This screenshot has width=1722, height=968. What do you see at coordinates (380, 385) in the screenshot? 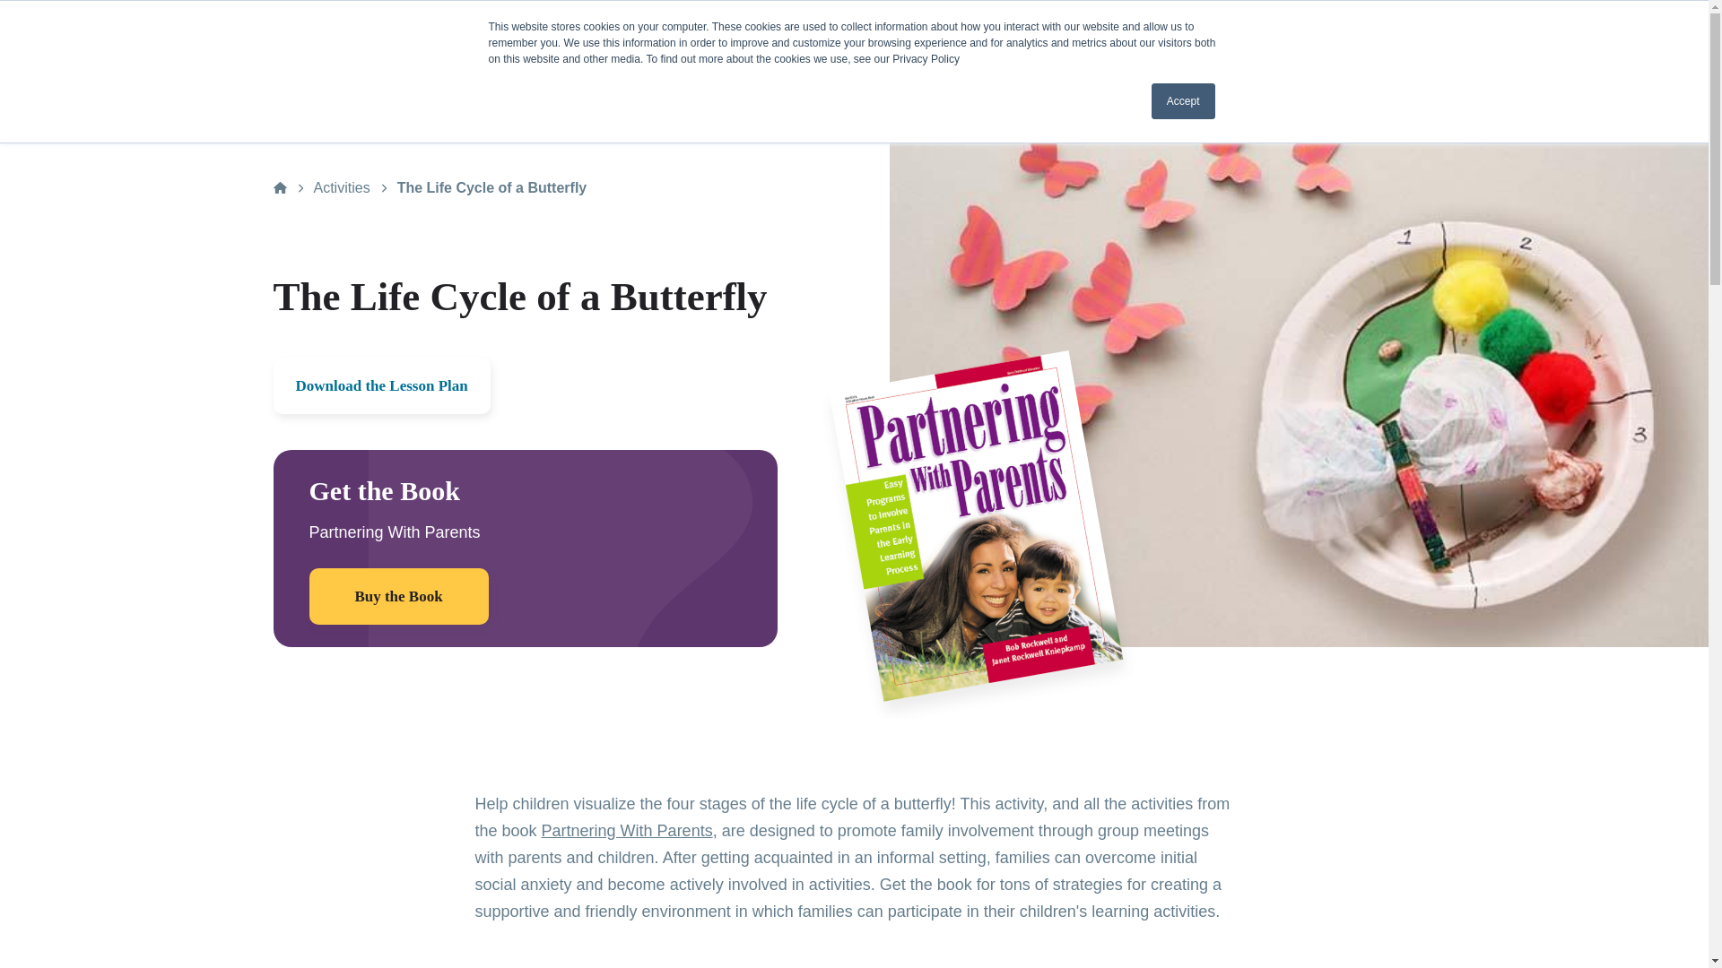
I see `Download the Lesson Plan` at bounding box center [380, 385].